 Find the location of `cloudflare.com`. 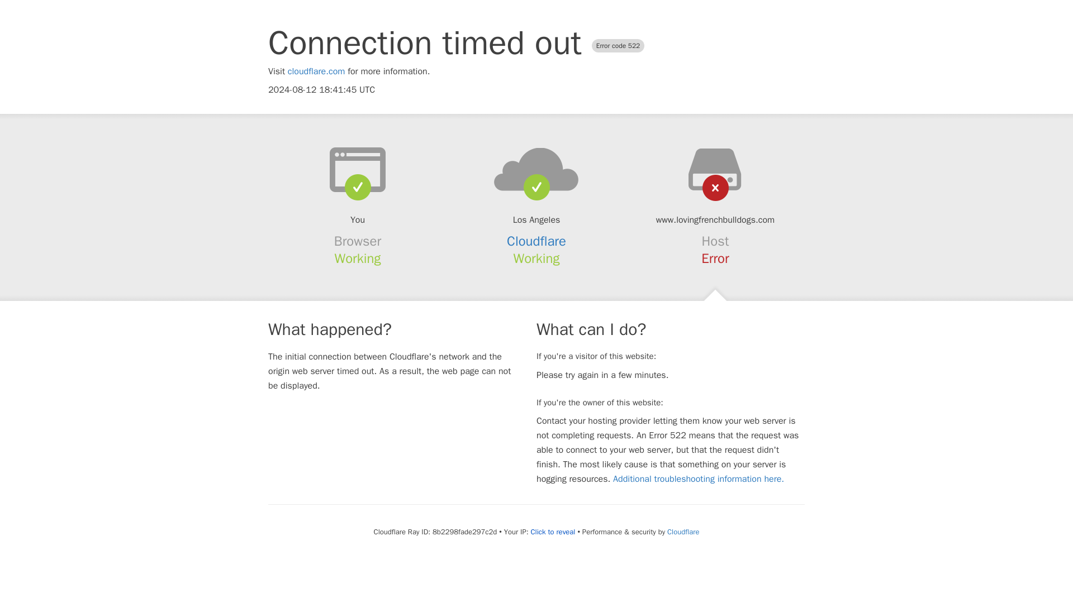

cloudflare.com is located at coordinates (316, 71).